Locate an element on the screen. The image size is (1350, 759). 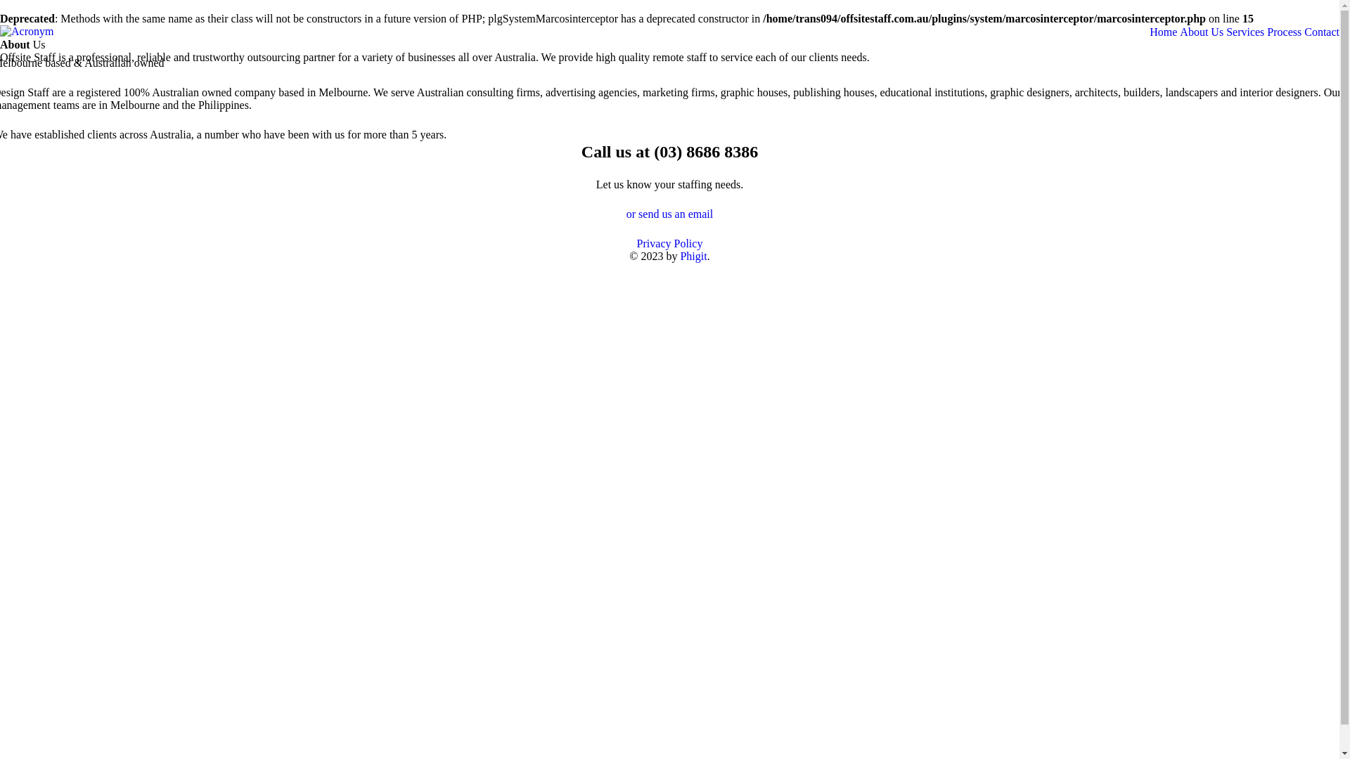
About Us is located at coordinates (1202, 32).